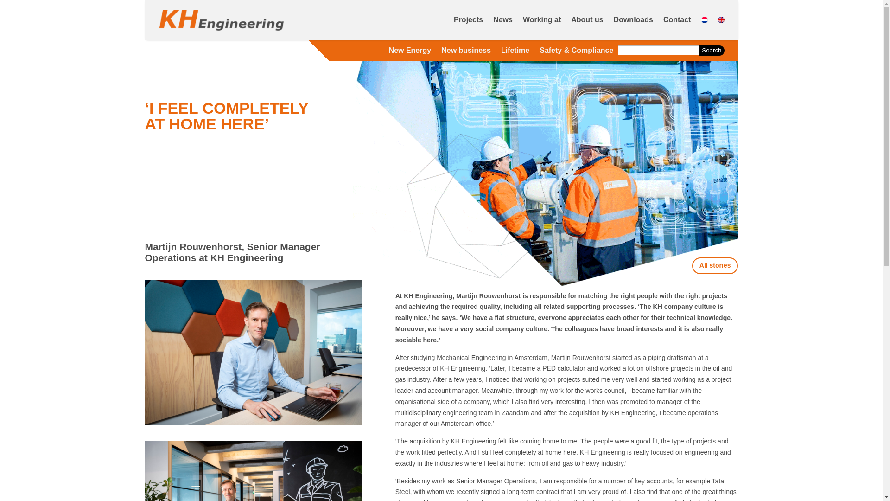 Image resolution: width=890 pixels, height=501 pixels. What do you see at coordinates (587, 20) in the screenshot?
I see `About us` at bounding box center [587, 20].